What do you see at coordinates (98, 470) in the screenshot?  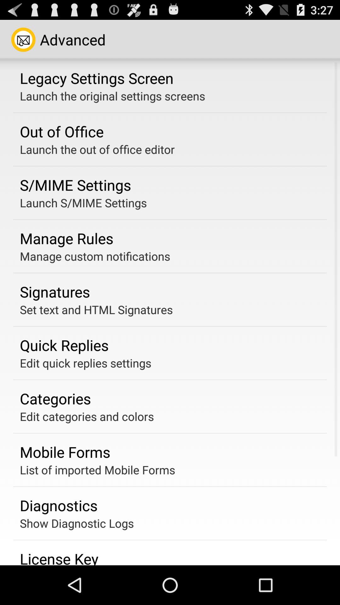 I see `open the list of imported item` at bounding box center [98, 470].